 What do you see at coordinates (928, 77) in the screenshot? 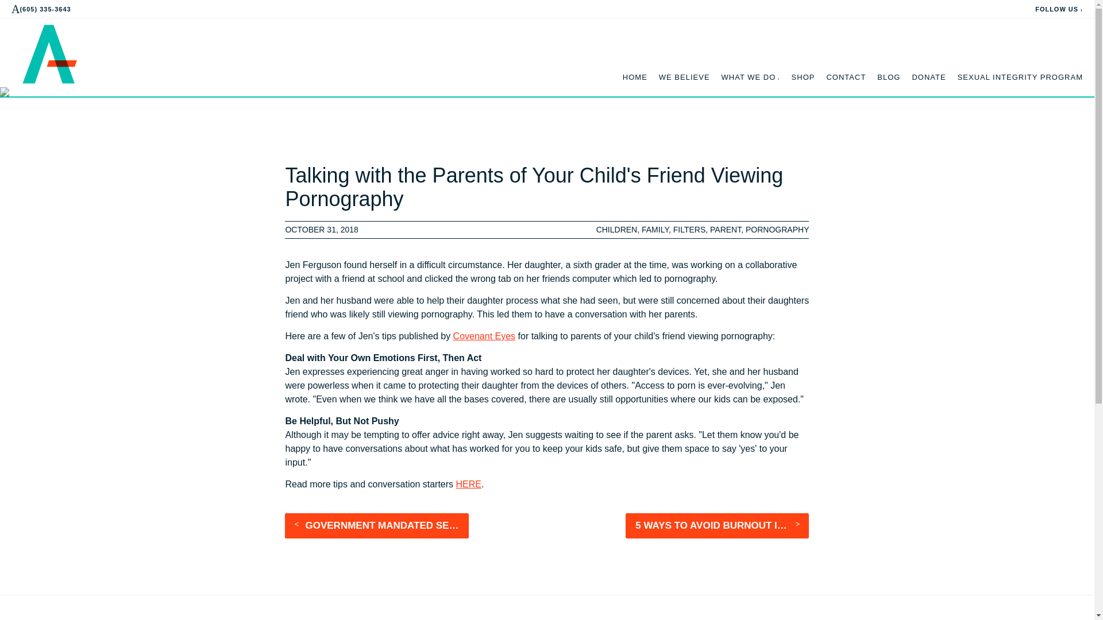
I see `DONATE` at bounding box center [928, 77].